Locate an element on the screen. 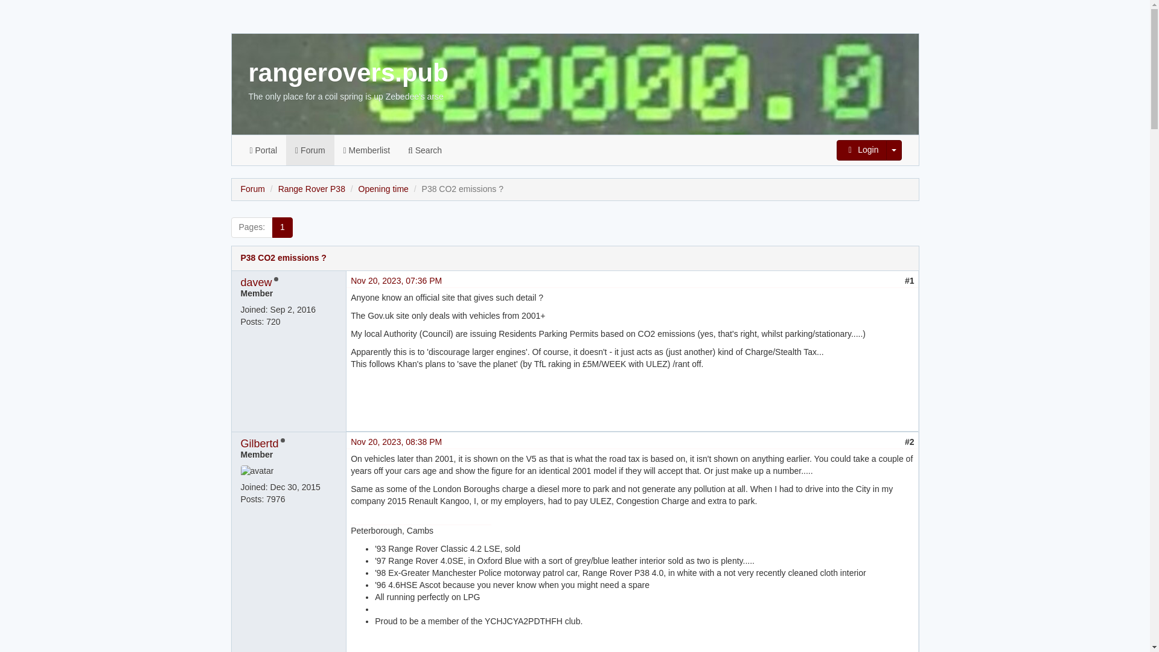 Image resolution: width=1159 pixels, height=652 pixels. Gilbertd is located at coordinates (258, 443).